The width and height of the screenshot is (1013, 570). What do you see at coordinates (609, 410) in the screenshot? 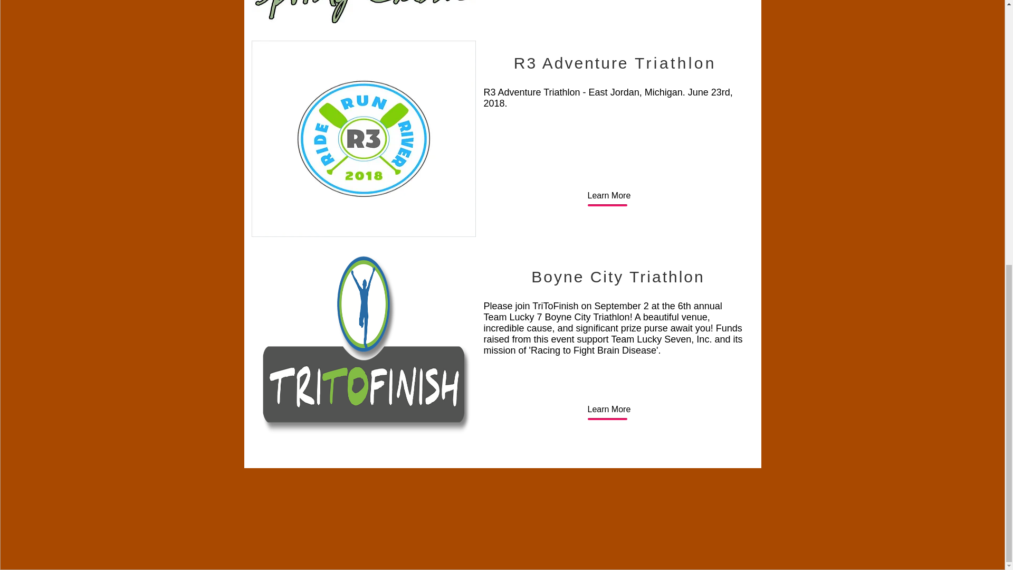
I see `Learn More` at bounding box center [609, 410].